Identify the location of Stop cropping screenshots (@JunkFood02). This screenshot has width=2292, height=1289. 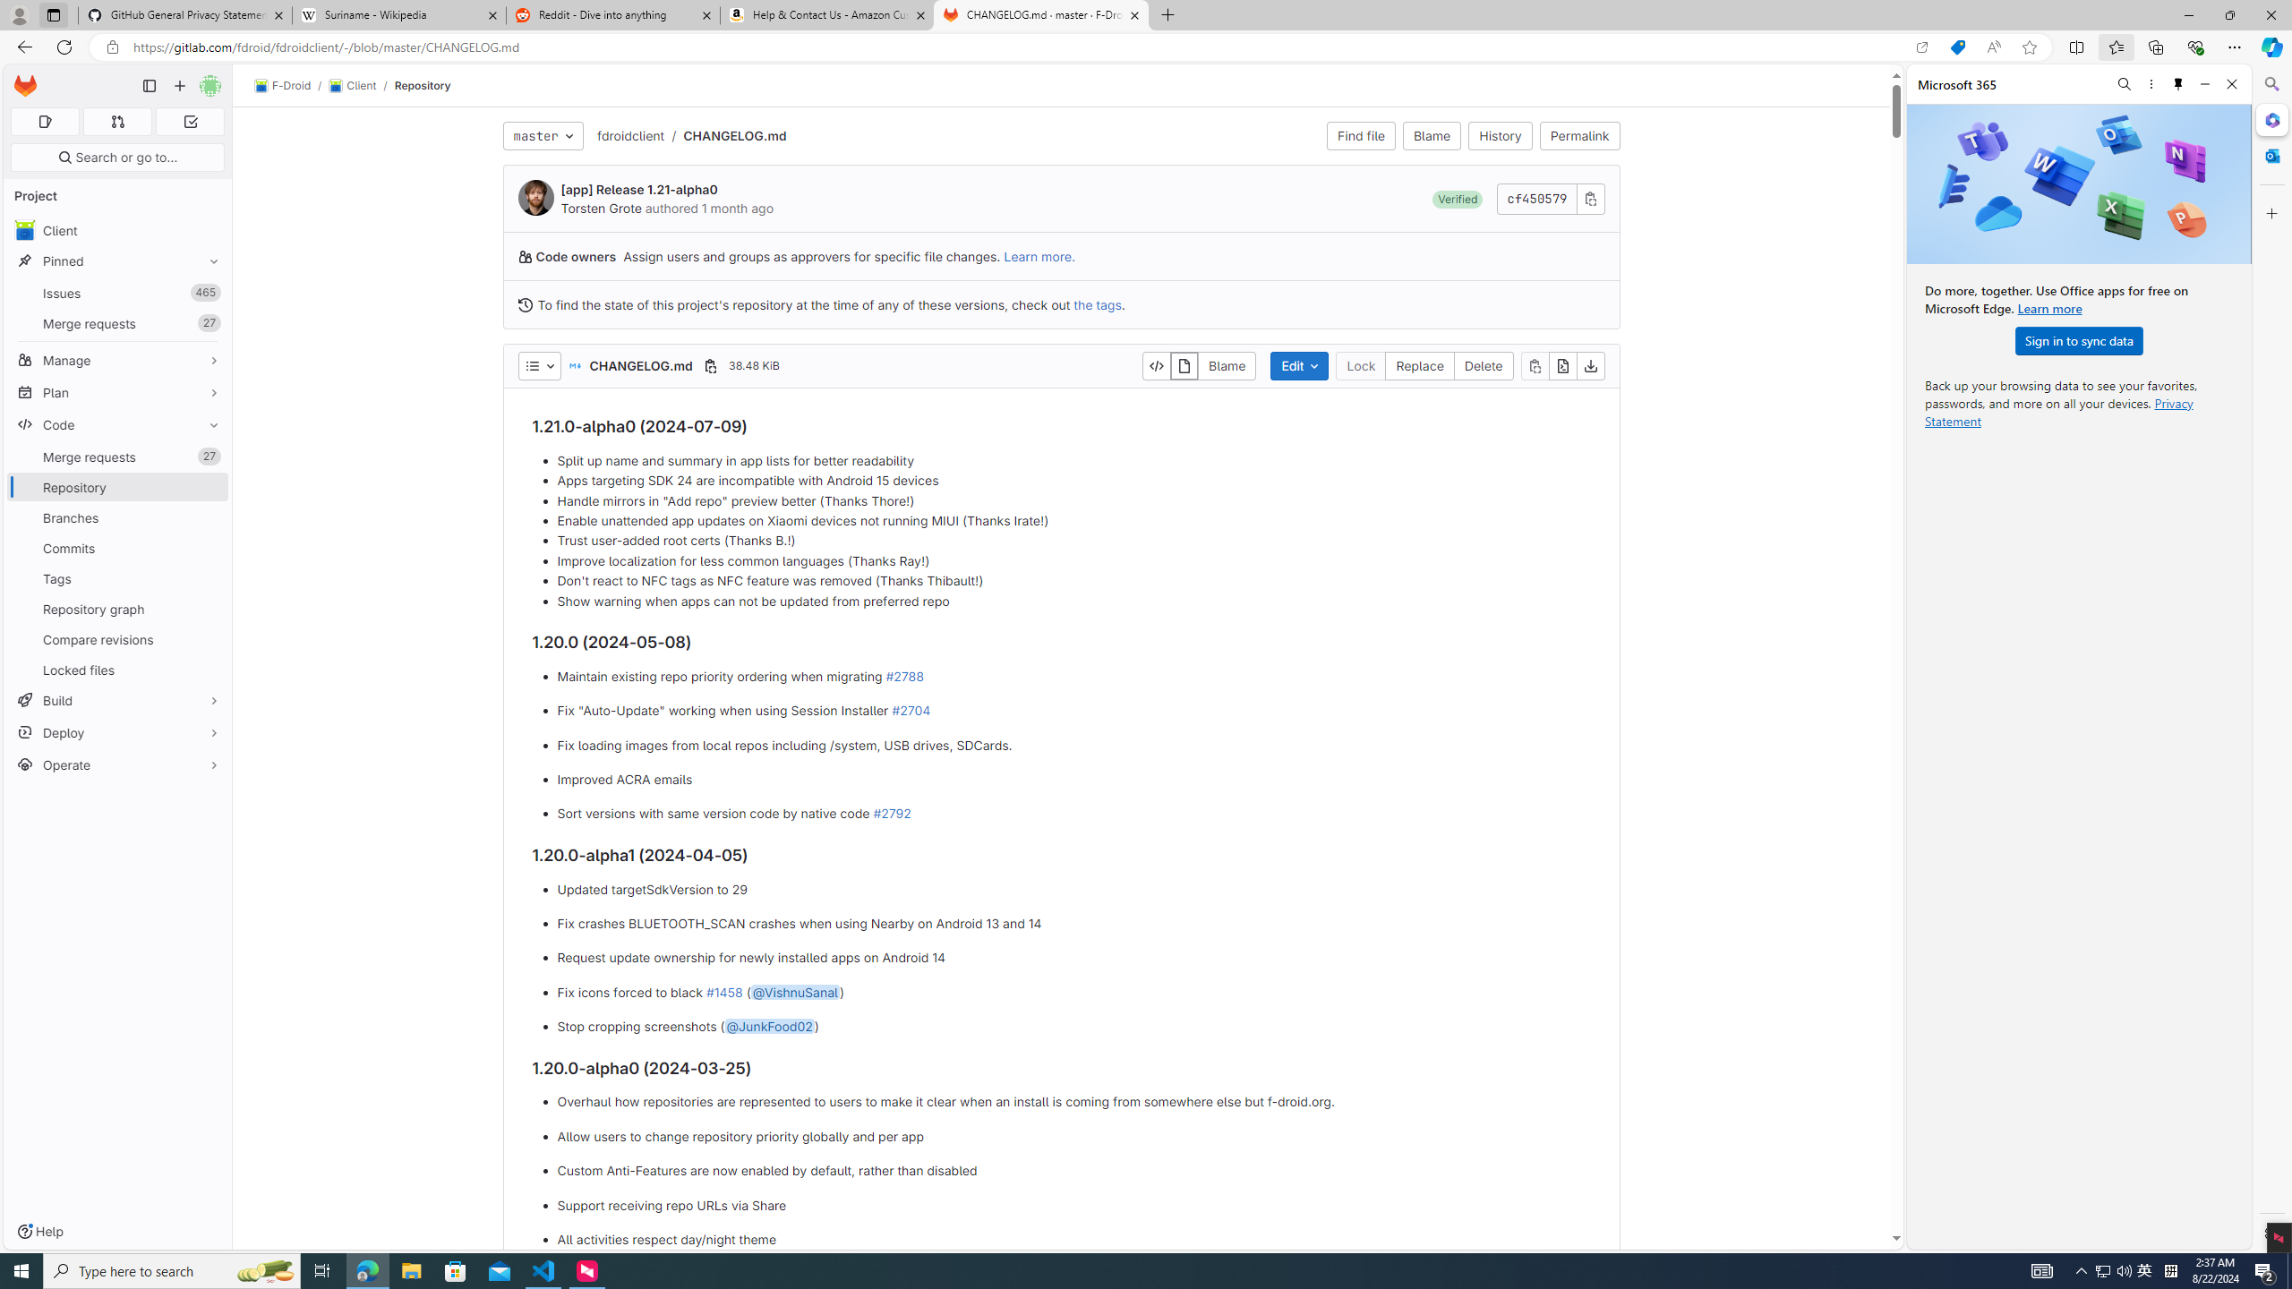
(1073, 1028).